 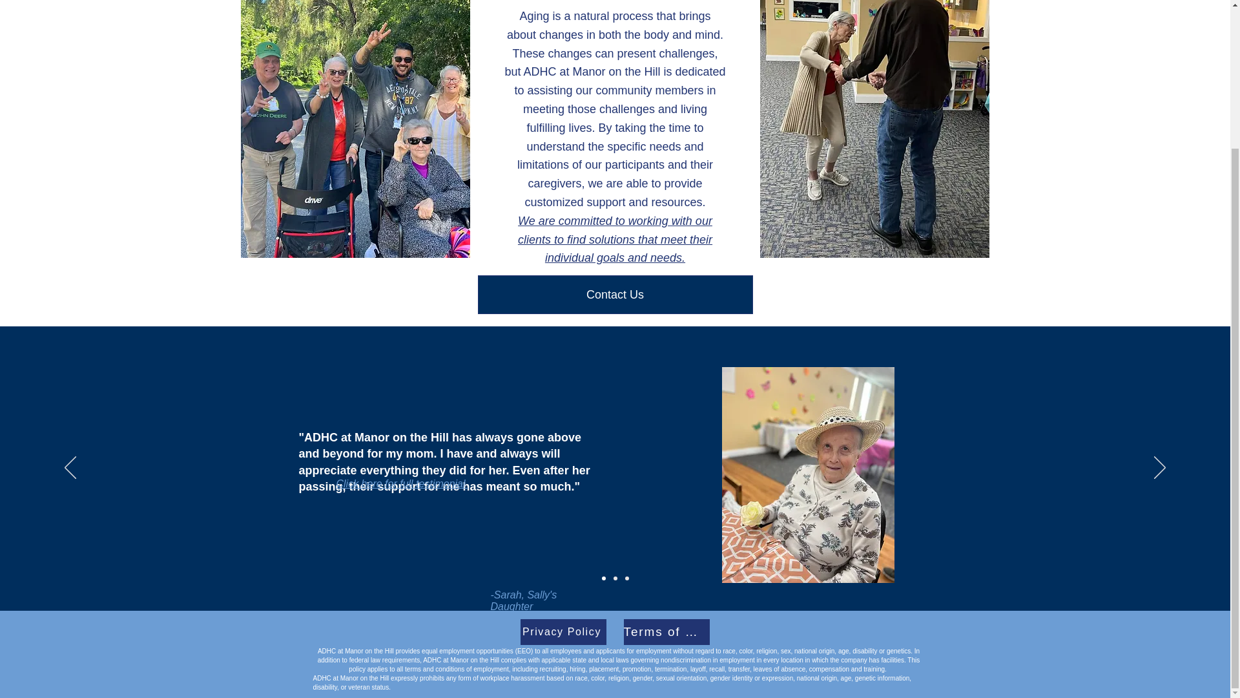 I want to click on Click here for full testimonial , so click(x=402, y=483).